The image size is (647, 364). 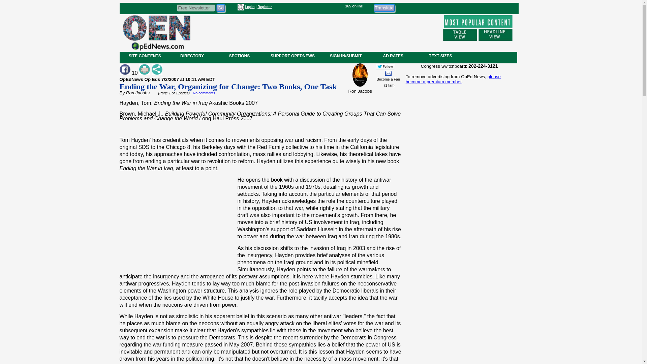 I want to click on Advertisement, so click(x=459, y=312).